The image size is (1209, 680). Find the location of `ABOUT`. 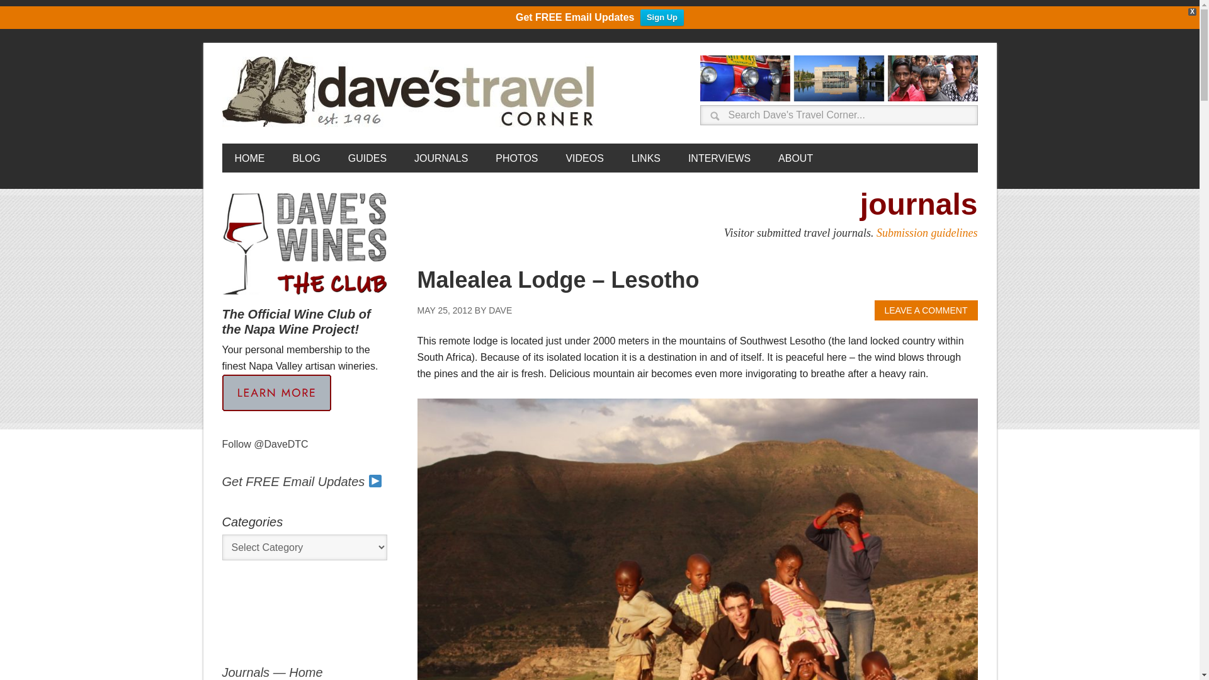

ABOUT is located at coordinates (795, 157).